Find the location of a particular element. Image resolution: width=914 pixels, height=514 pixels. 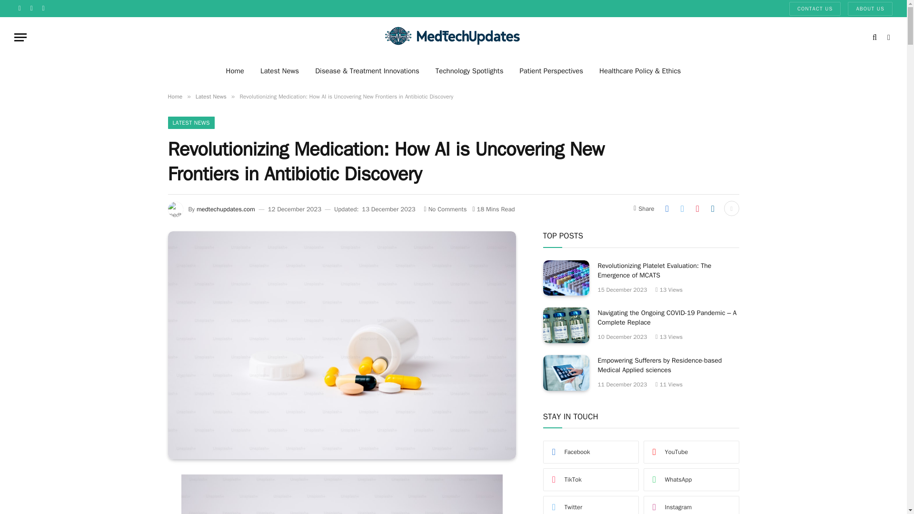

Home is located at coordinates (174, 96).